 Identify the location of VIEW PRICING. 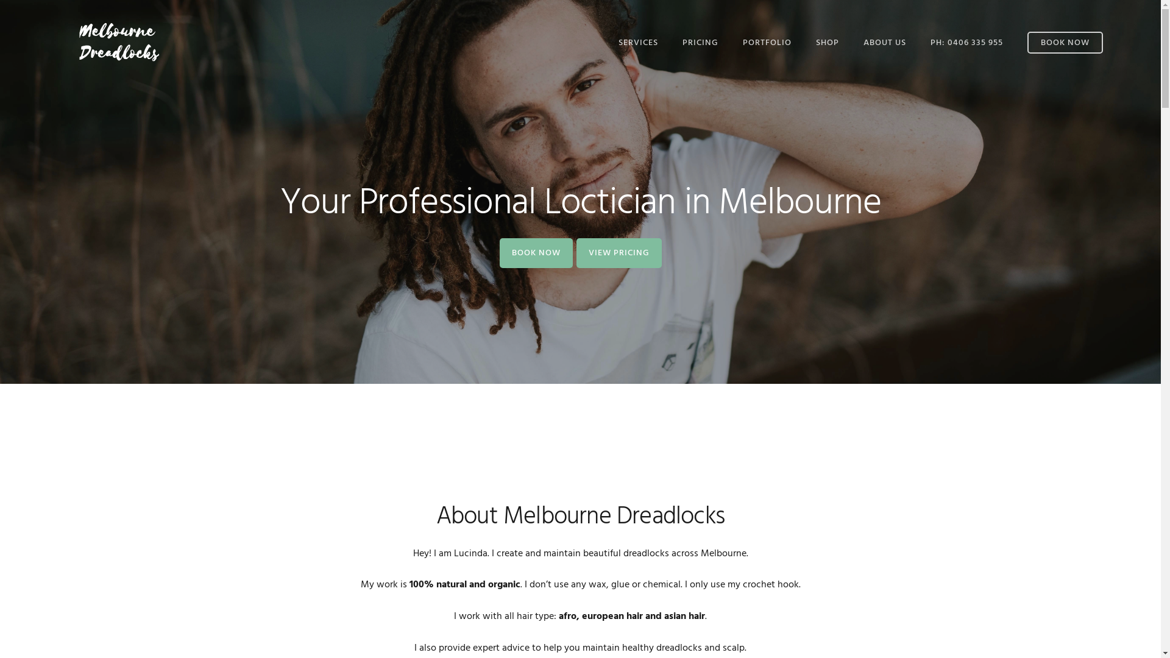
(619, 252).